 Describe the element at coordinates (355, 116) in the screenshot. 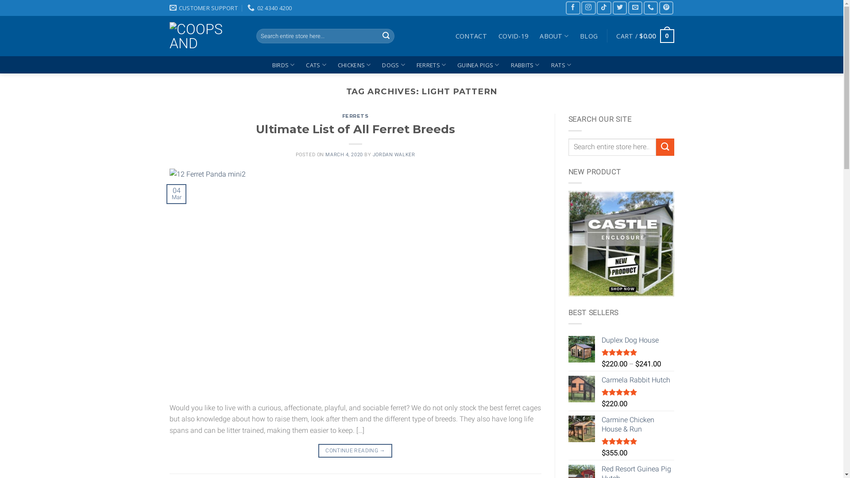

I see `FERRETS` at that location.